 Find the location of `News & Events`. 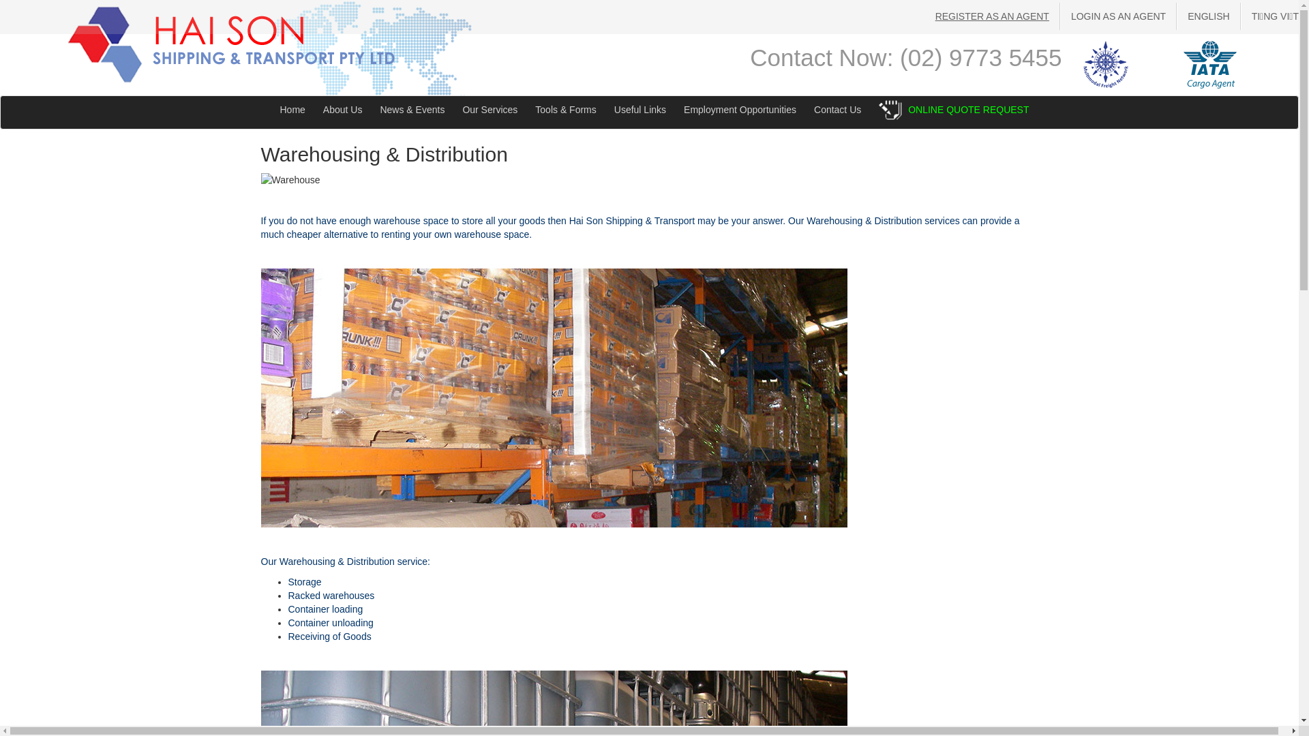

News & Events is located at coordinates (412, 110).